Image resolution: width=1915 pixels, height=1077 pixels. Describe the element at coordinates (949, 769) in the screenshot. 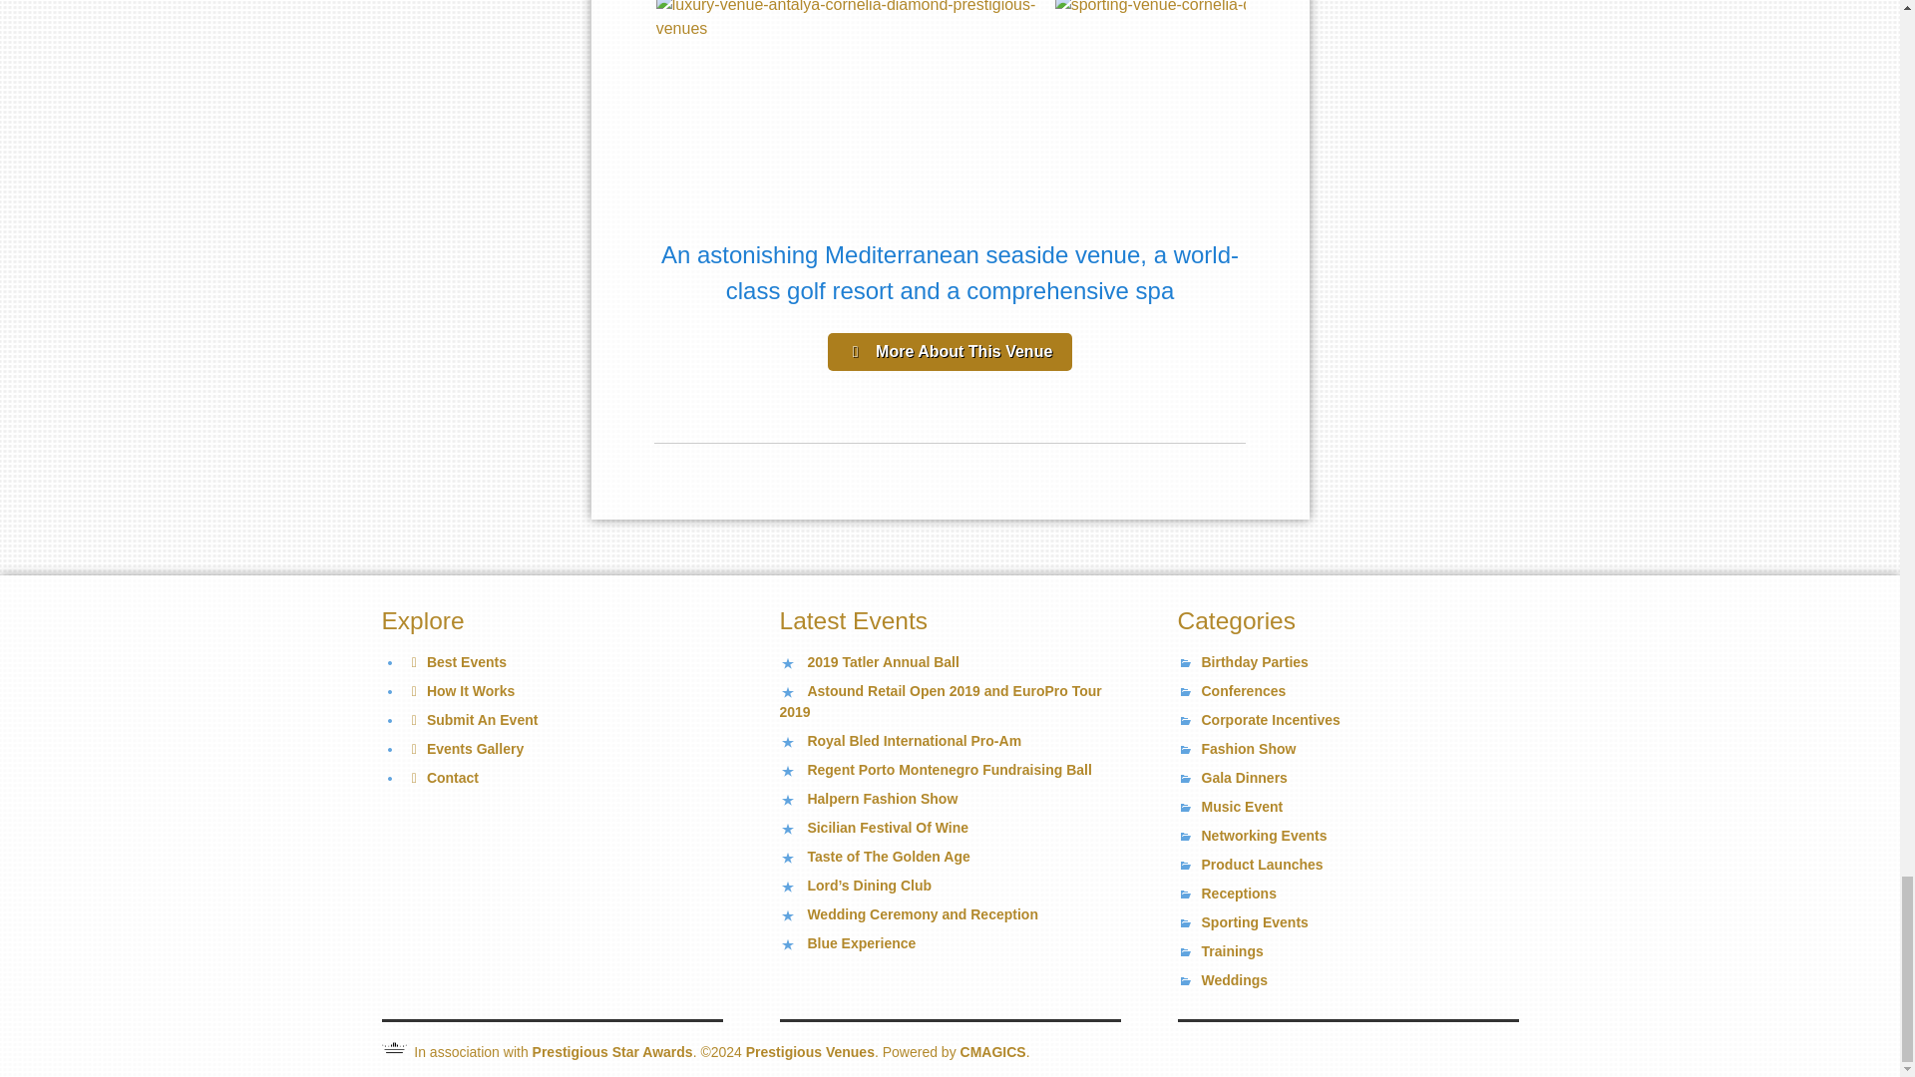

I see `Regent Porto Montenegro Fundraising Ball` at that location.